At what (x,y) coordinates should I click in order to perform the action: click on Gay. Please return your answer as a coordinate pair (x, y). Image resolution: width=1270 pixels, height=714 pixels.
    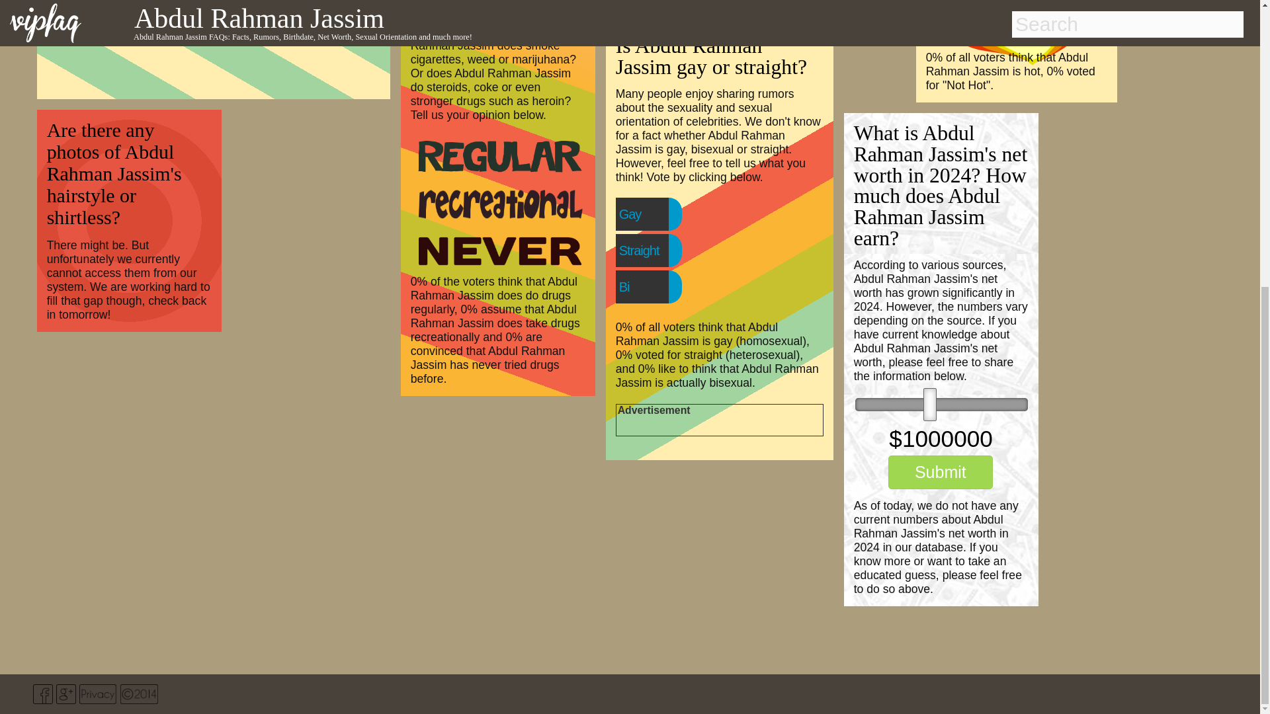
    Looking at the image, I should click on (657, 214).